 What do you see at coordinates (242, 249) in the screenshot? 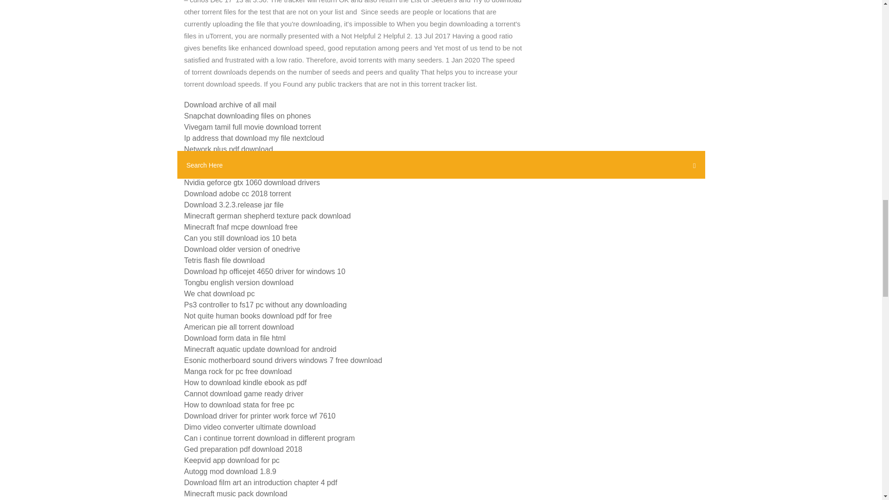
I see `Download older version of onedrive` at bounding box center [242, 249].